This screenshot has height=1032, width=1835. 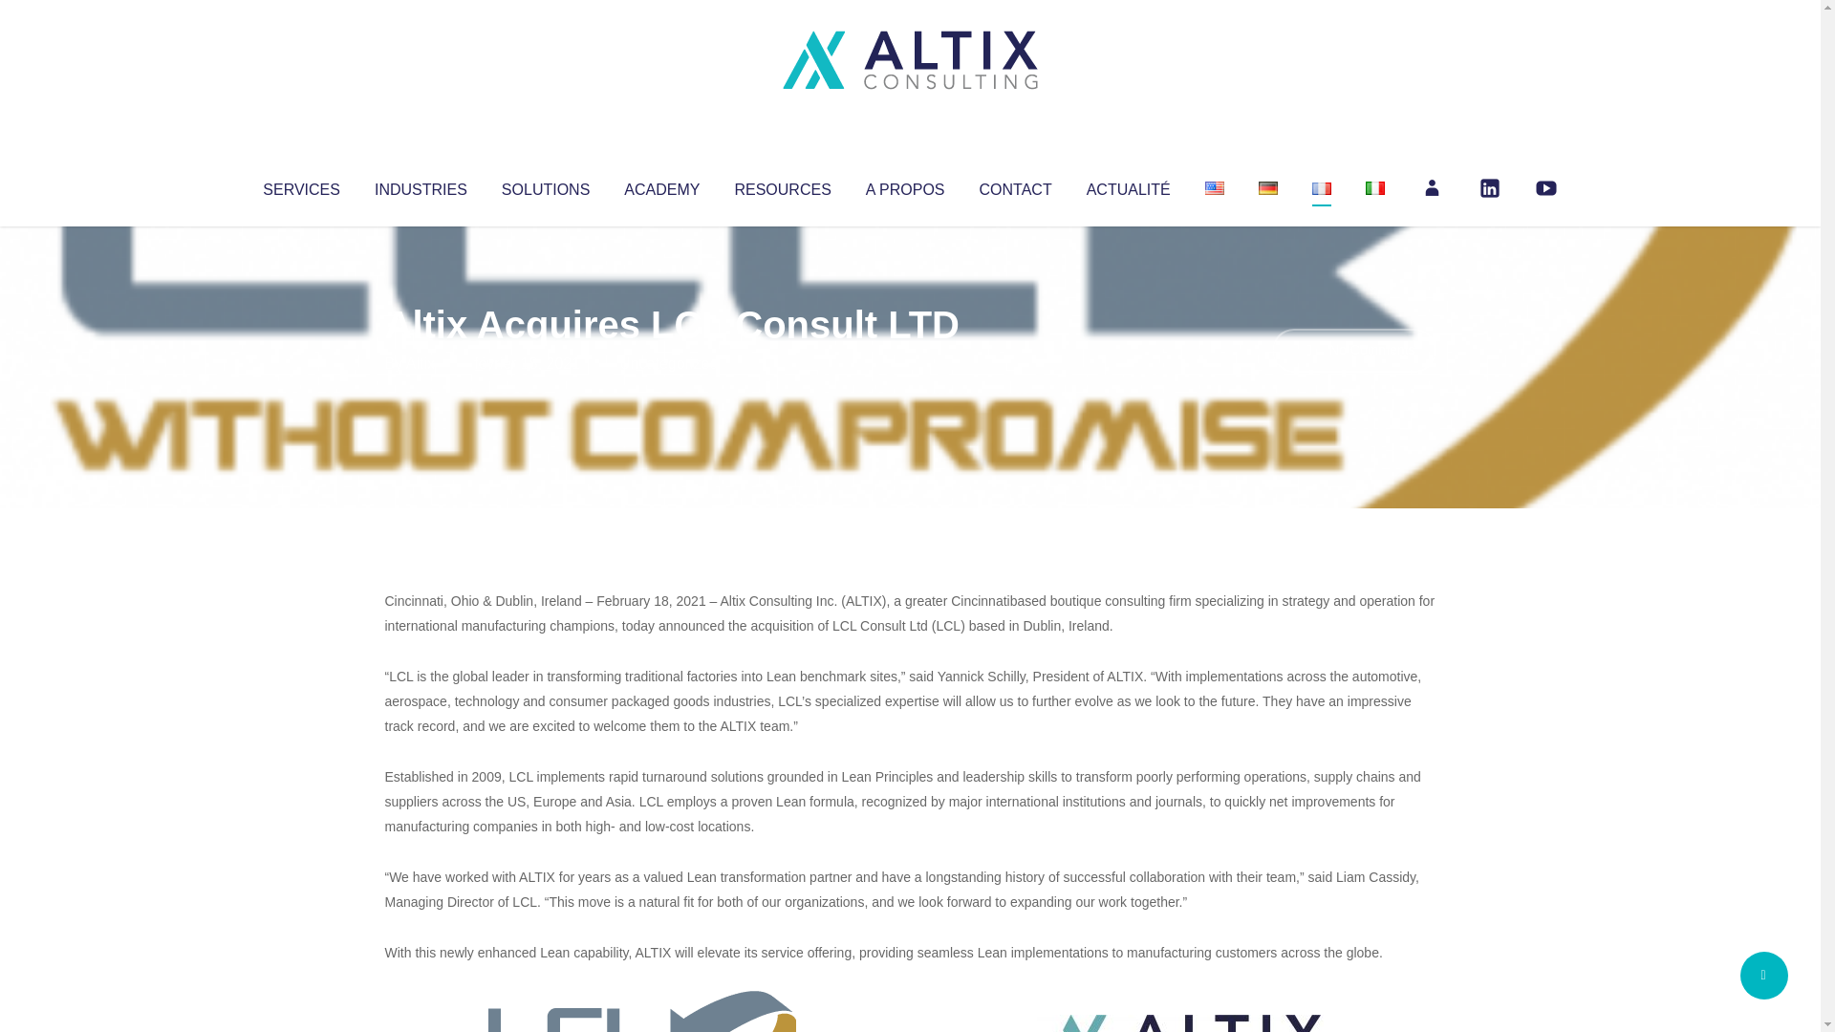 I want to click on Articles par Altix, so click(x=421, y=363).